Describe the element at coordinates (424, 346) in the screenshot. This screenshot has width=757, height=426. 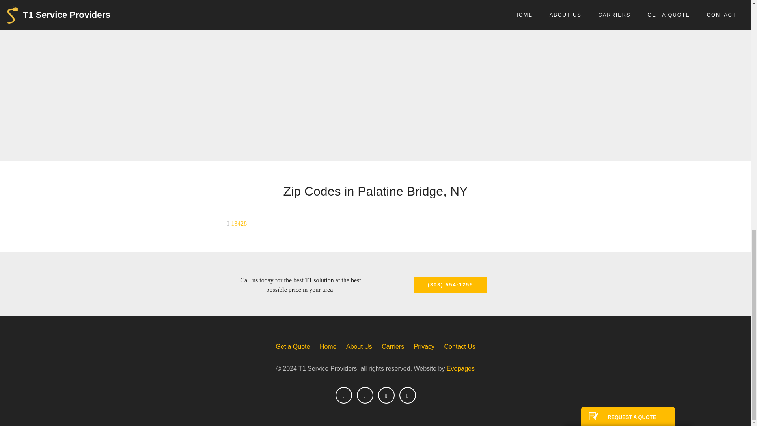
I see `Privacy` at that location.